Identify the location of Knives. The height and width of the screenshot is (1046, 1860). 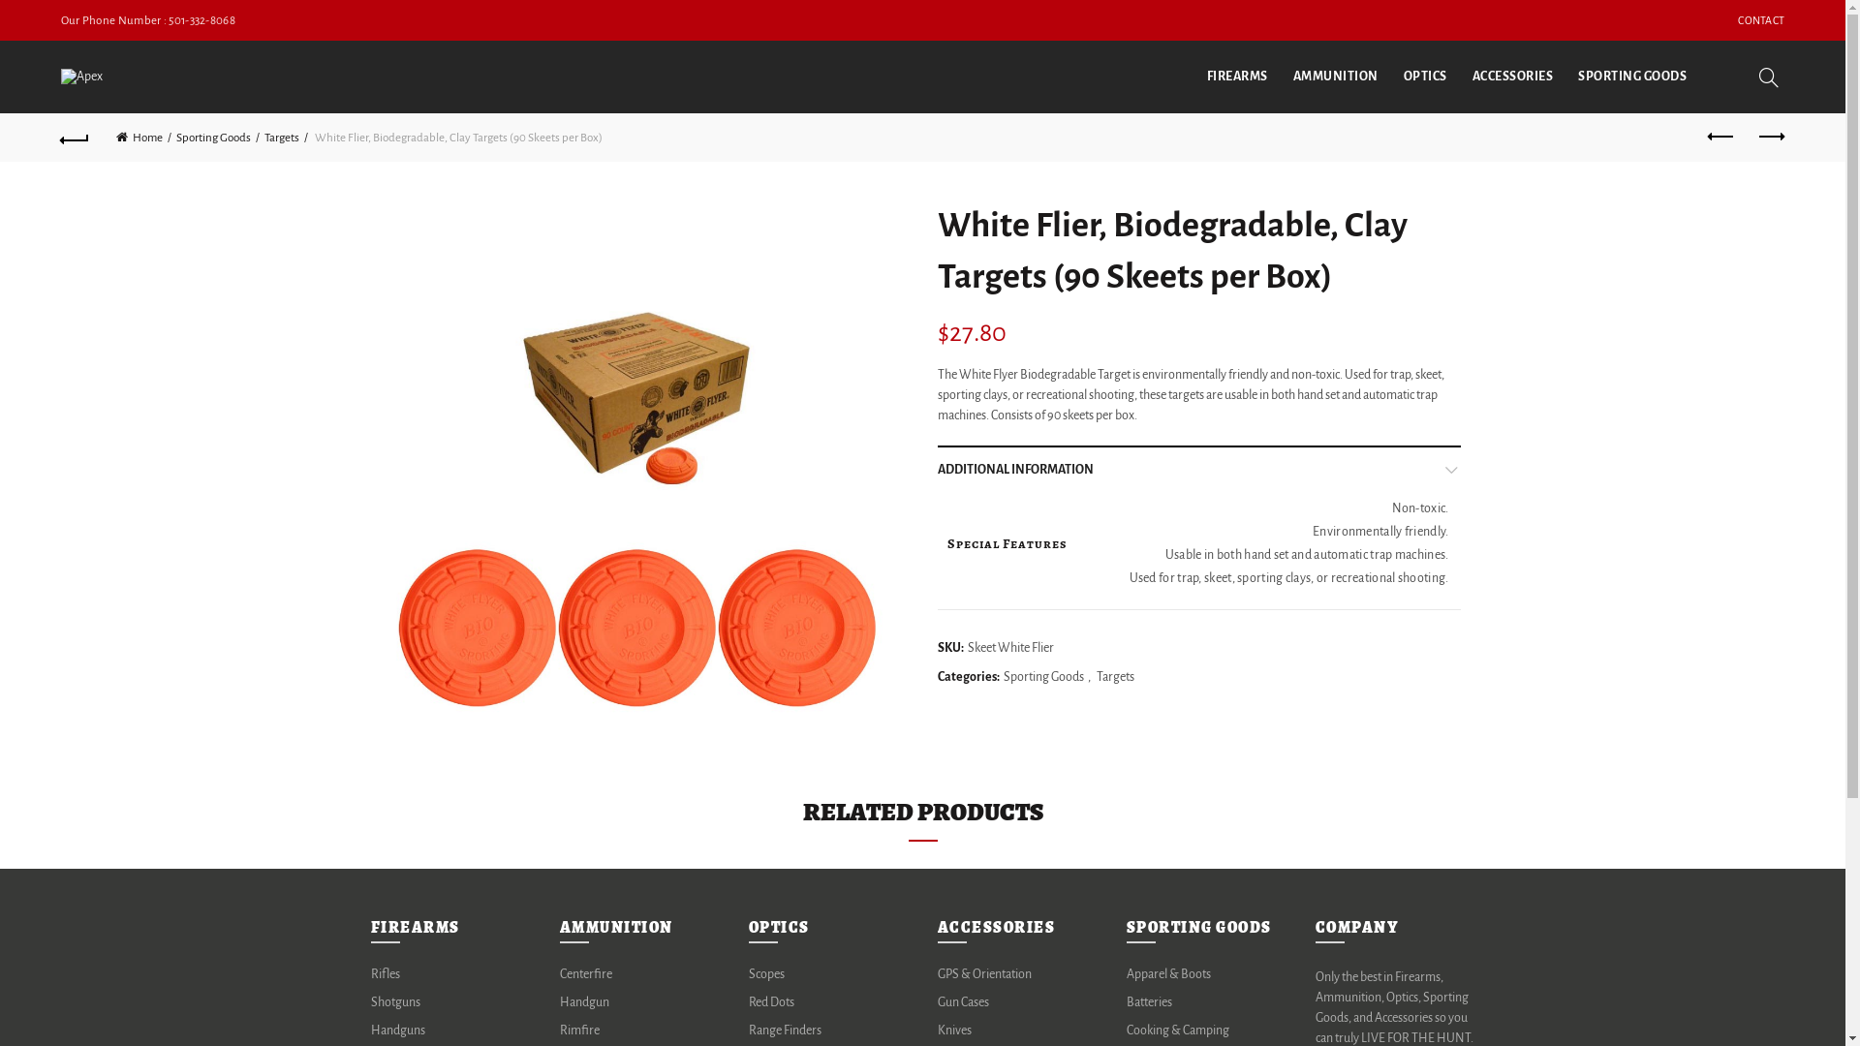
(954, 1031).